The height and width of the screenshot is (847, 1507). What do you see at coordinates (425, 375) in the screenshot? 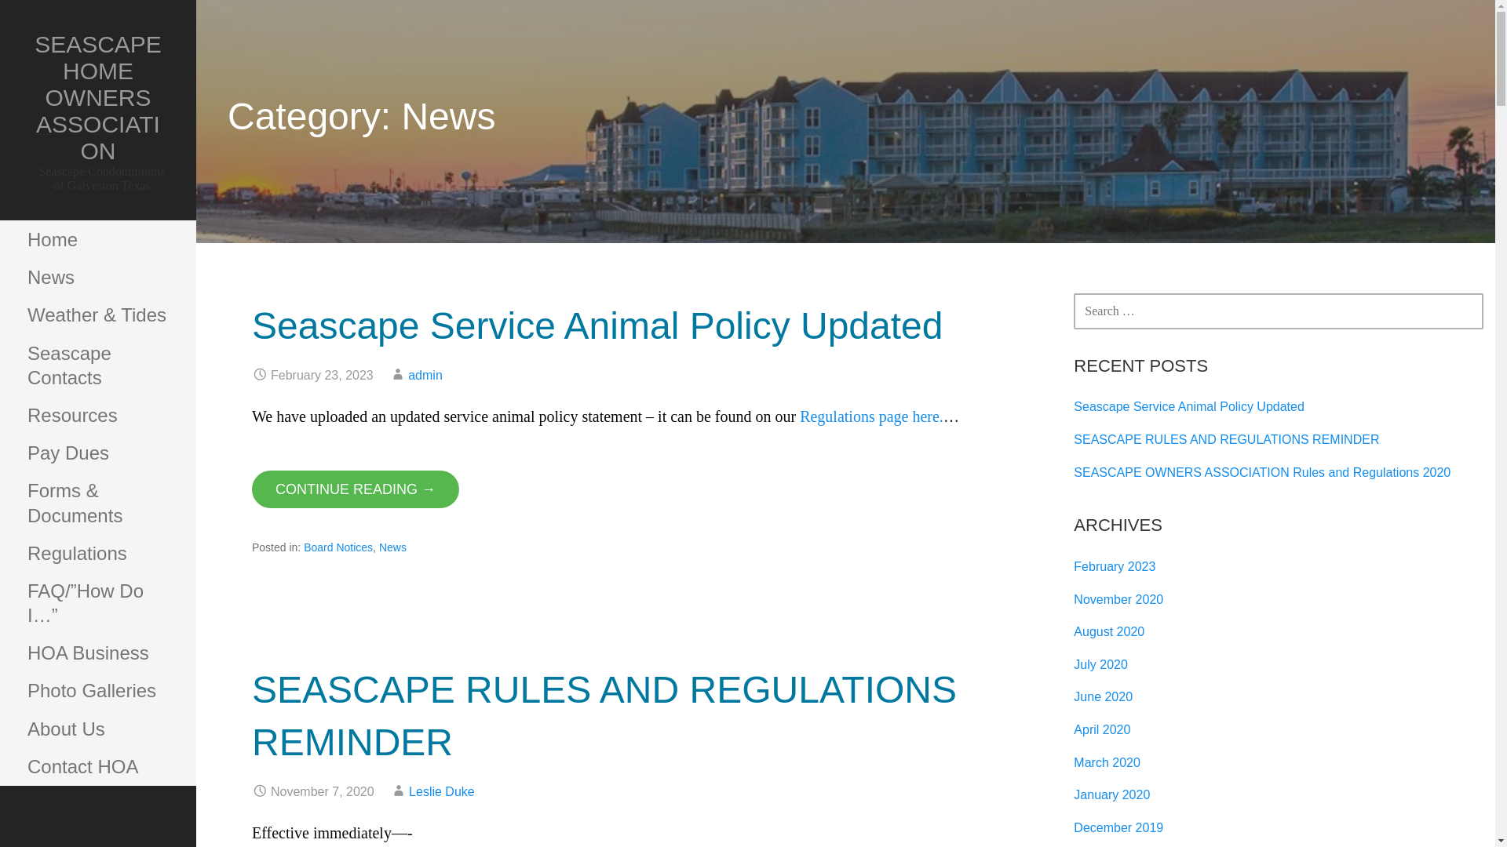
I see `admin` at bounding box center [425, 375].